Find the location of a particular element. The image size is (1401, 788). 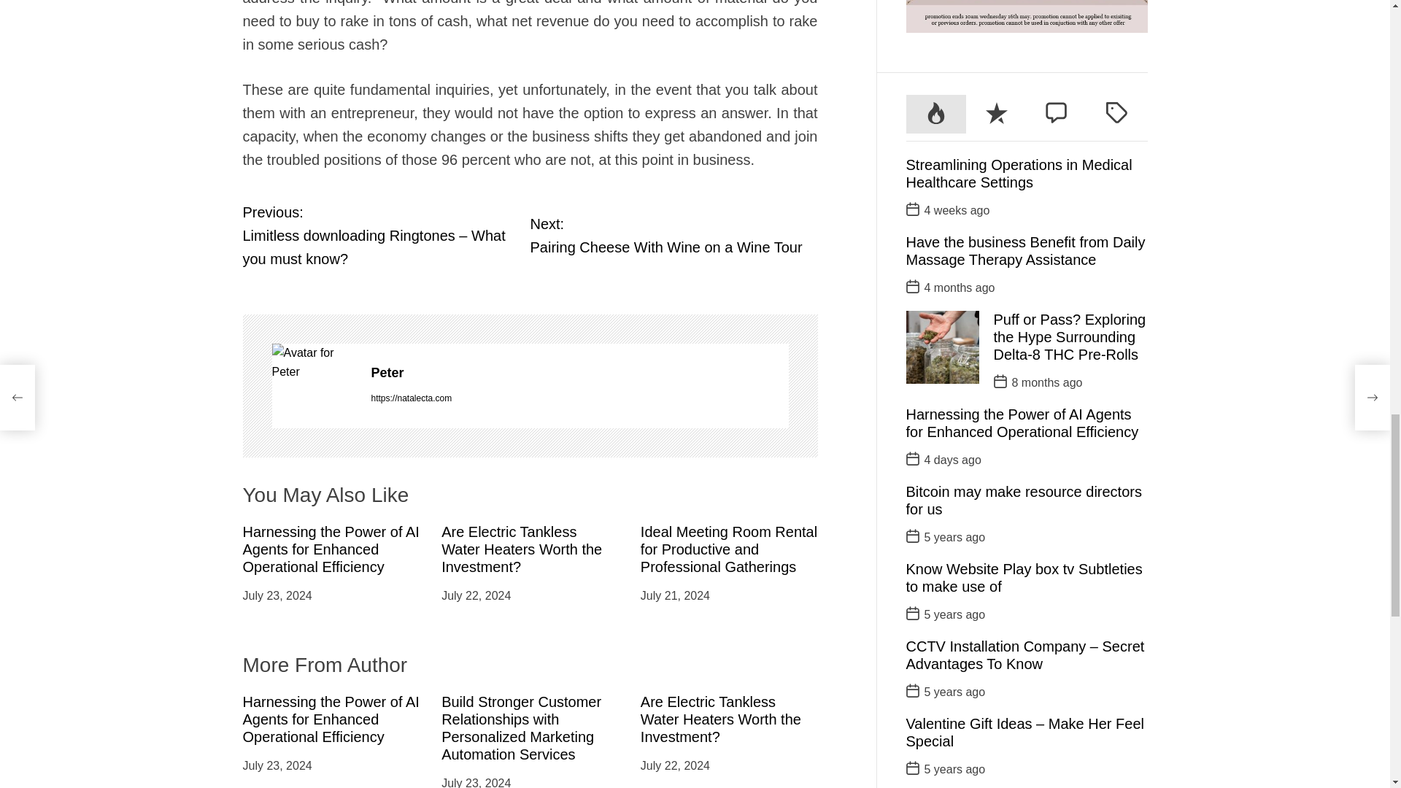

Peter is located at coordinates (579, 372).